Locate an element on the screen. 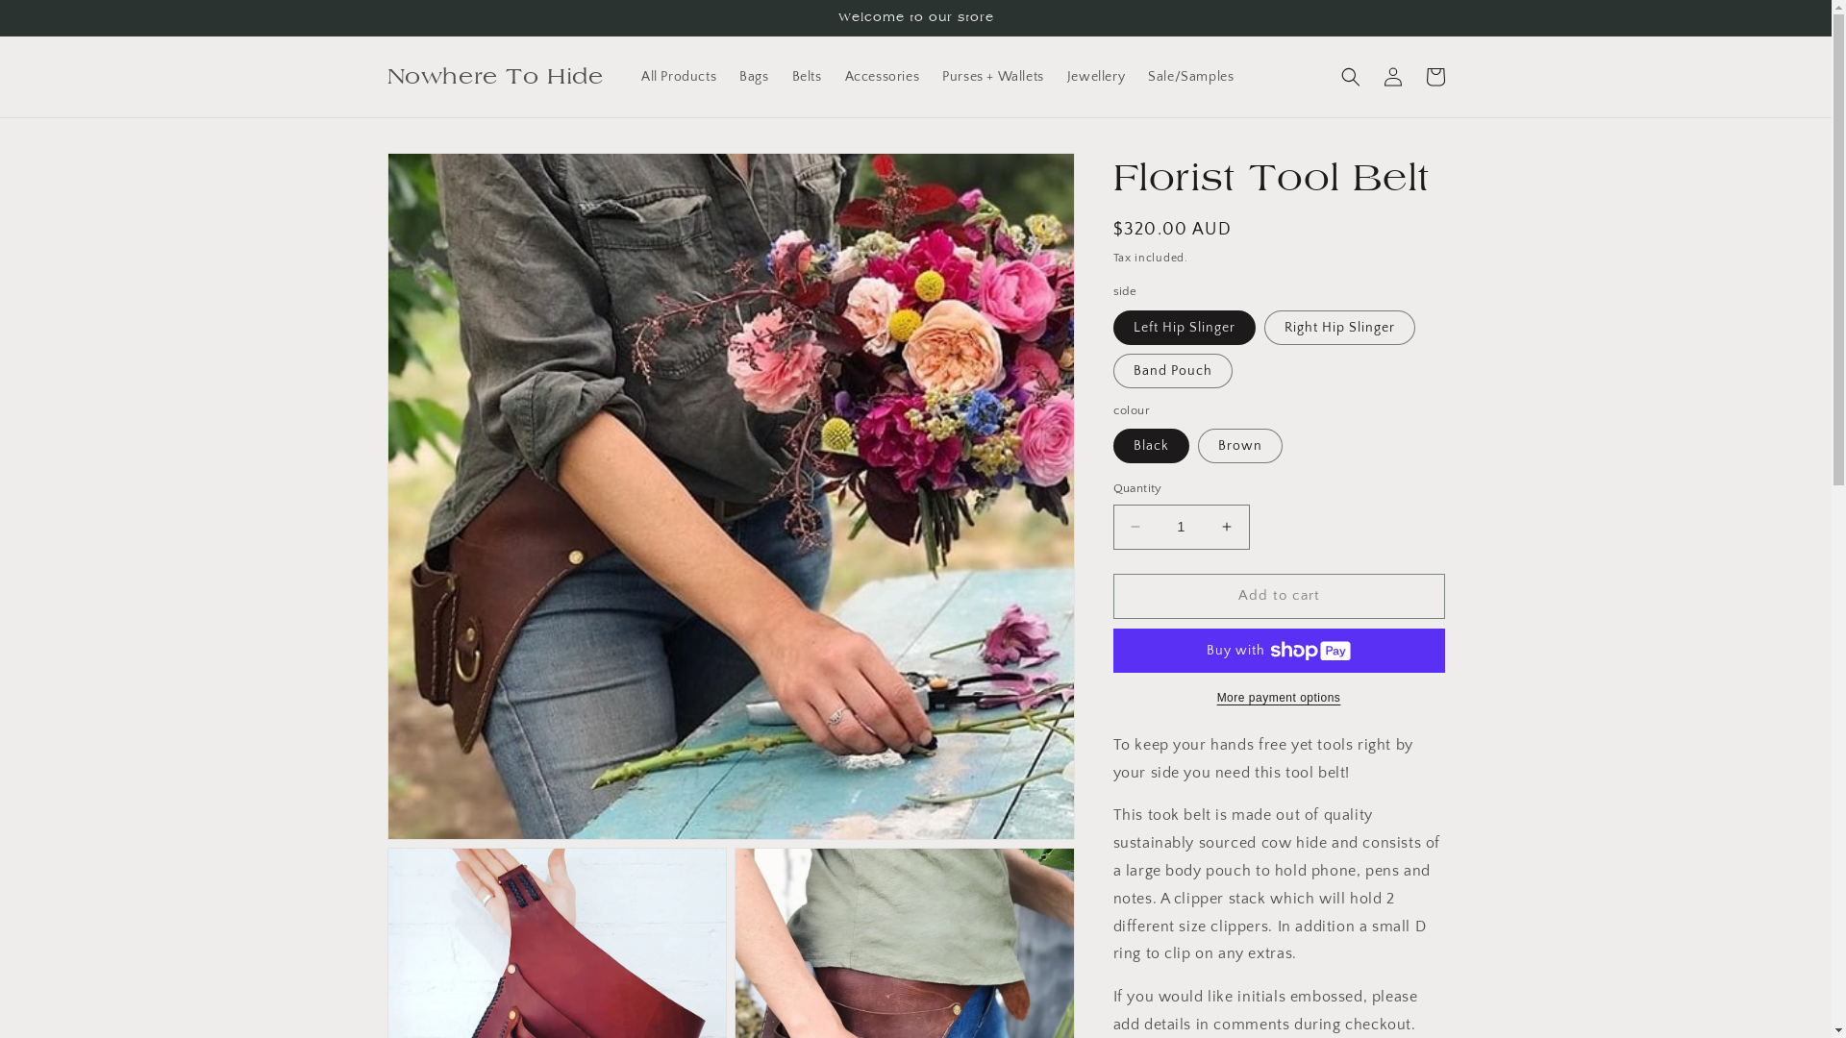  All Products is located at coordinates (679, 77).